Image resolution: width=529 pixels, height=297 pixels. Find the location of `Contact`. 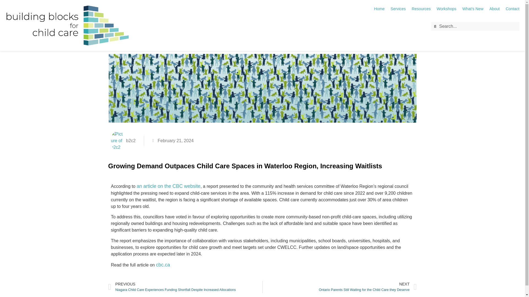

Contact is located at coordinates (512, 9).